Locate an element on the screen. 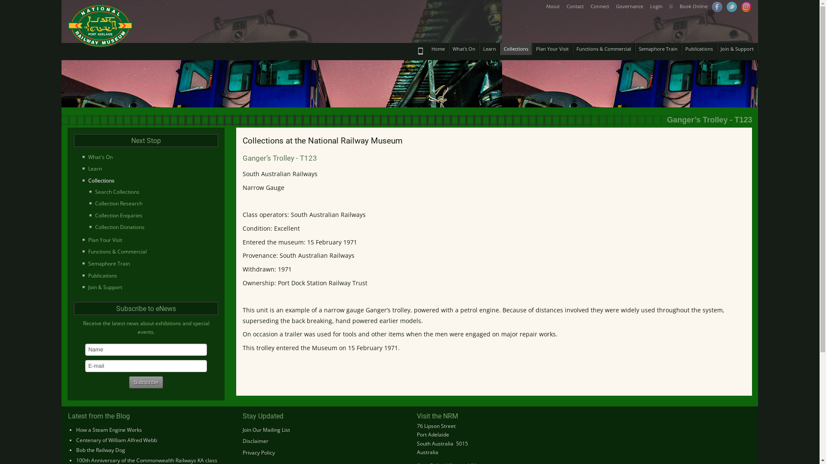 The height and width of the screenshot is (464, 826). Collection Research is located at coordinates (153, 204).